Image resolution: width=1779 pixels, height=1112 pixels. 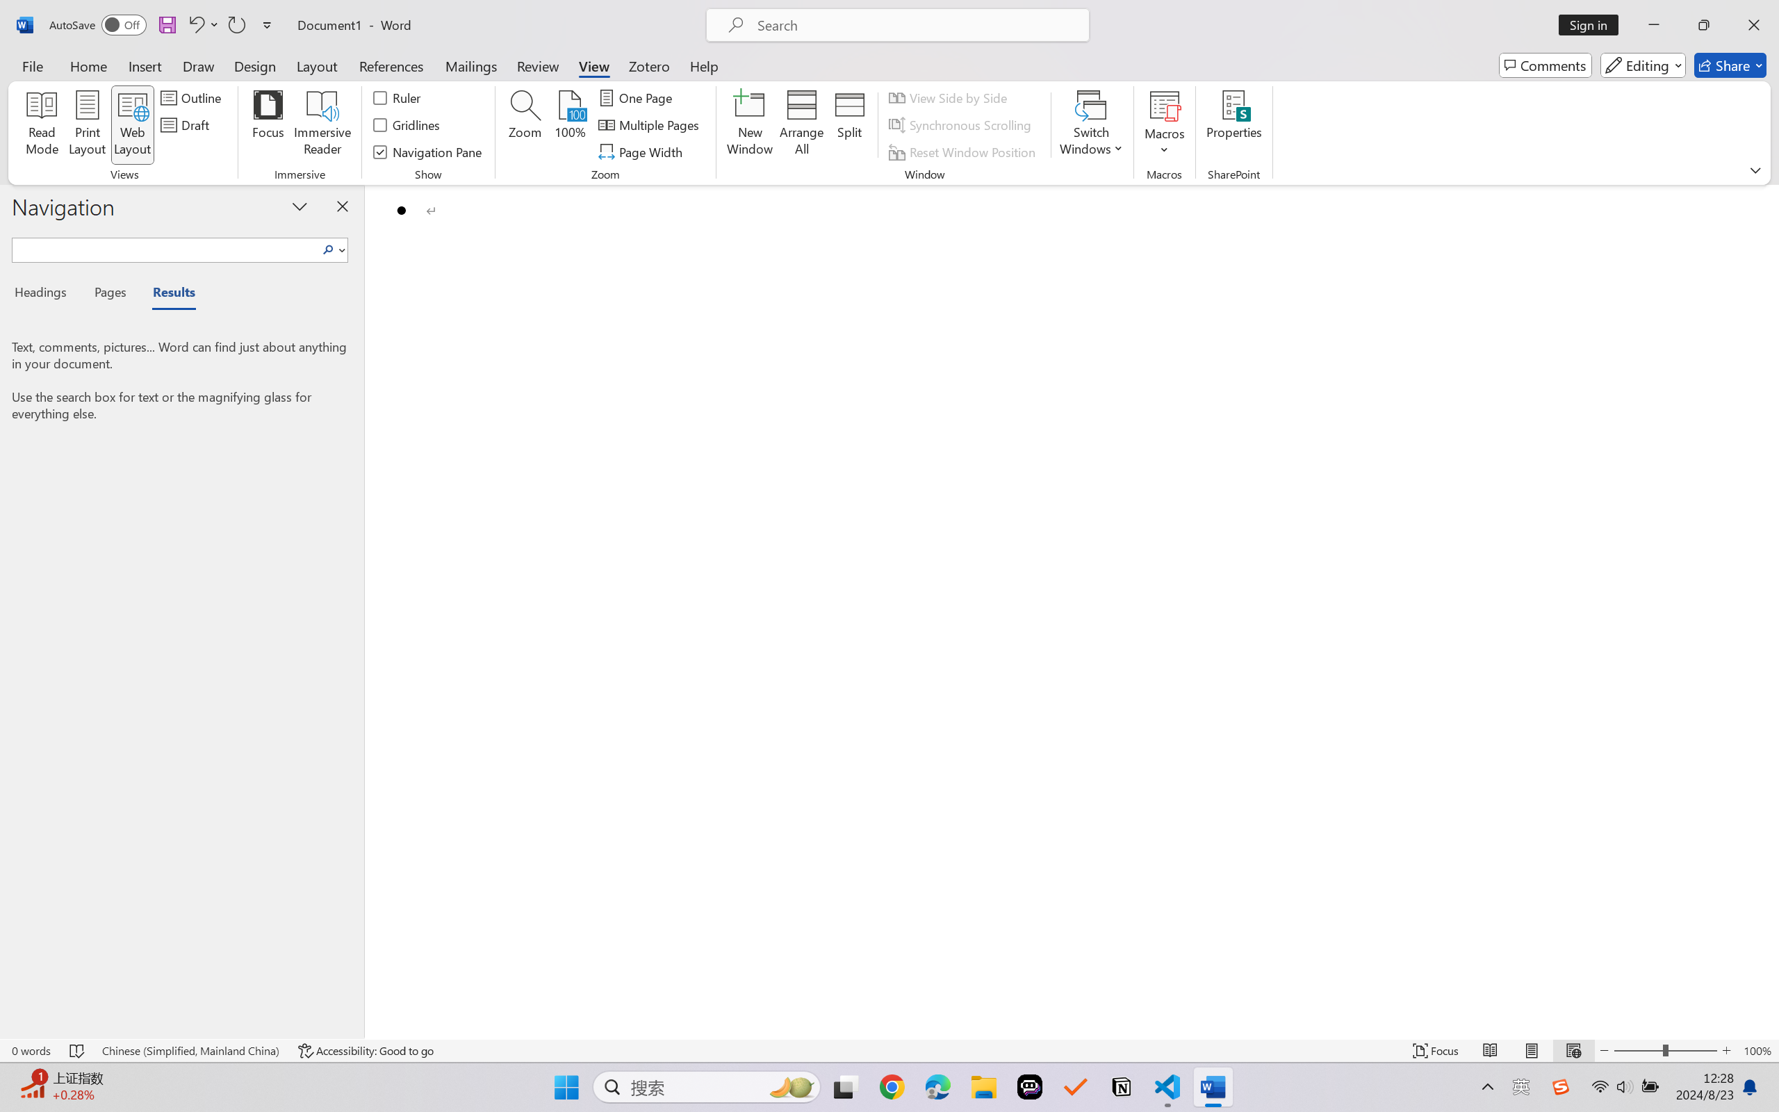 I want to click on Page Width, so click(x=643, y=152).